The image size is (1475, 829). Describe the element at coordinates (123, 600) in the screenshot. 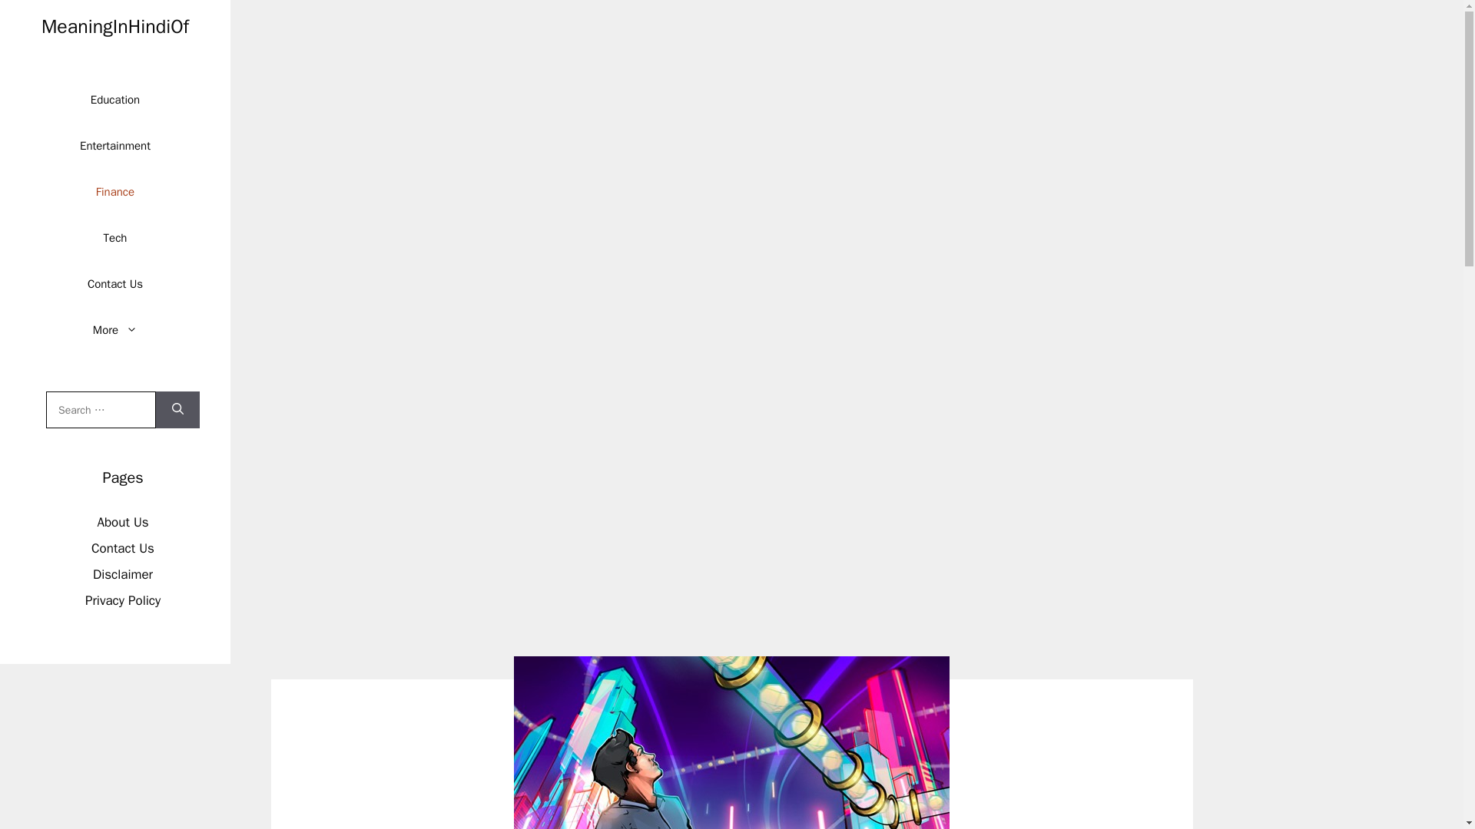

I see `Privacy Policy` at that location.